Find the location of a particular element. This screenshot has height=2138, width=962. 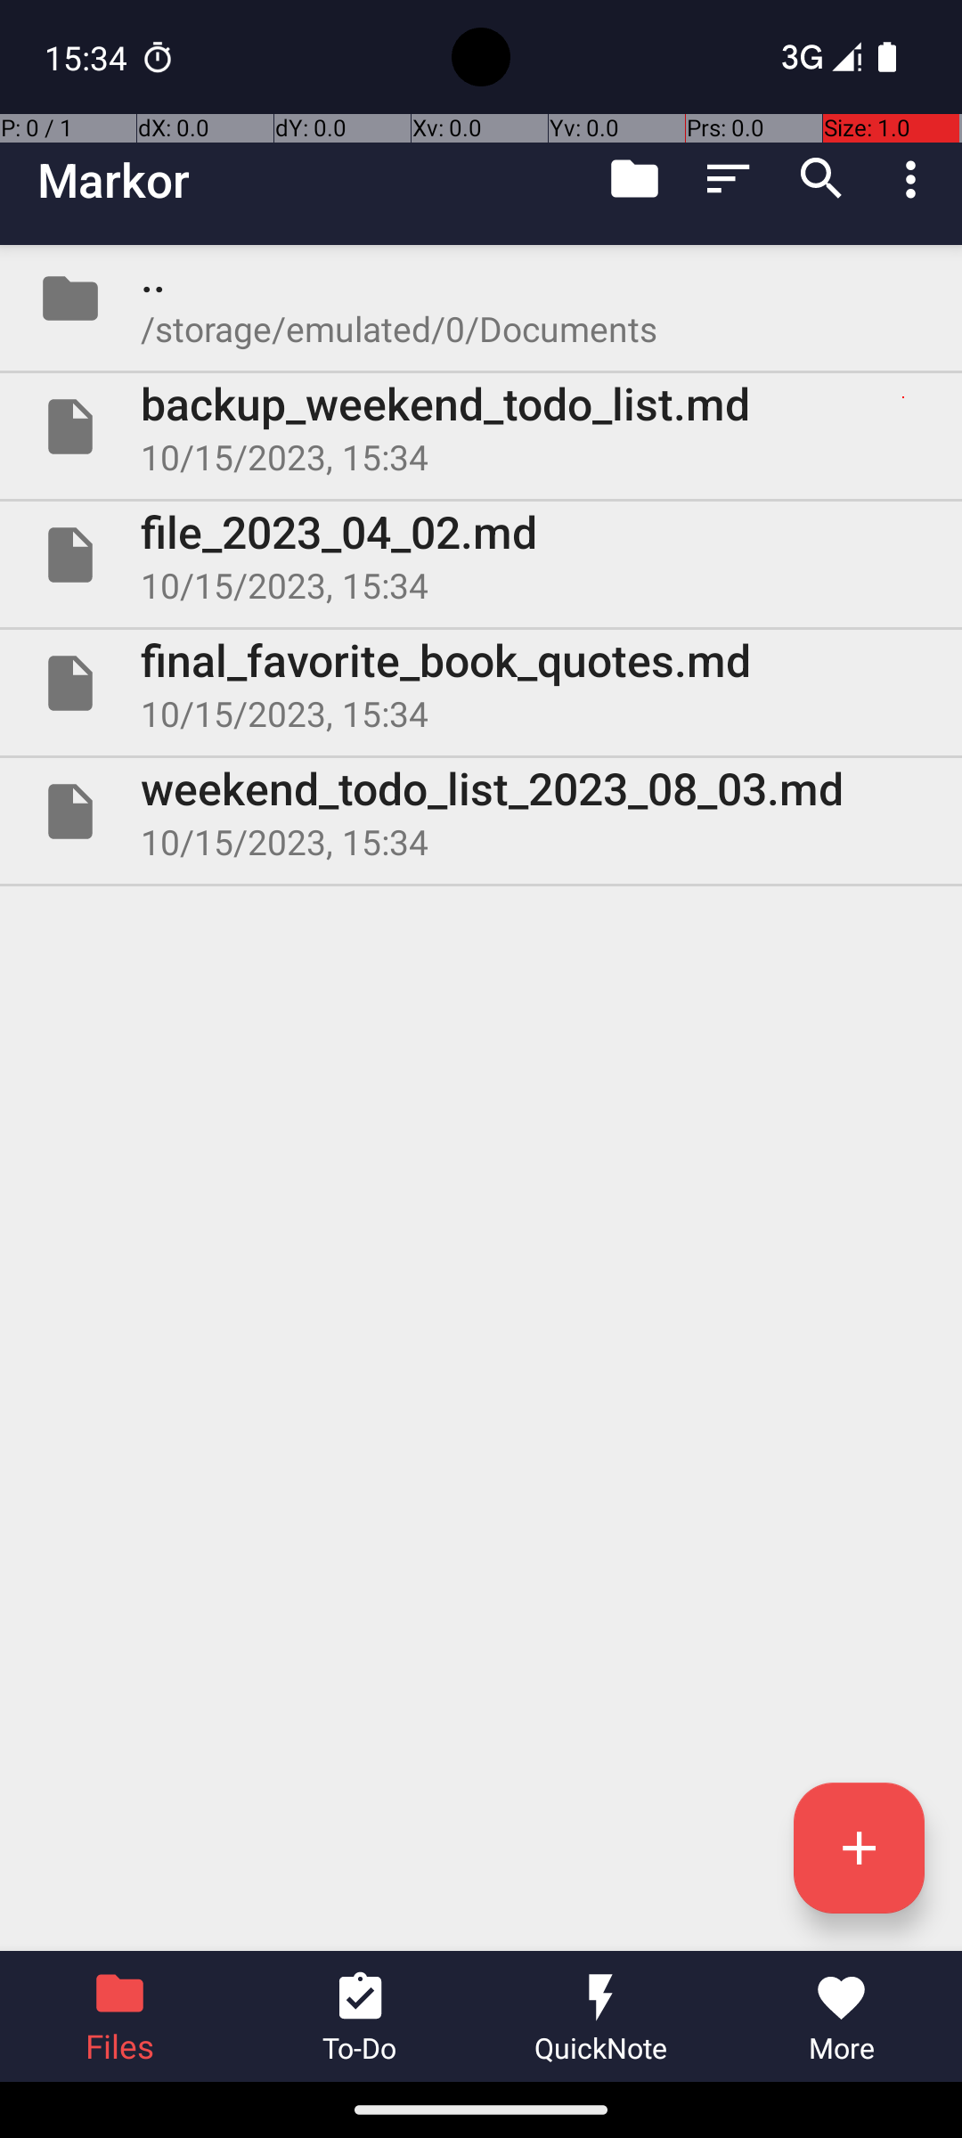

File backup_weekend_todo_list.md  is located at coordinates (481, 427).